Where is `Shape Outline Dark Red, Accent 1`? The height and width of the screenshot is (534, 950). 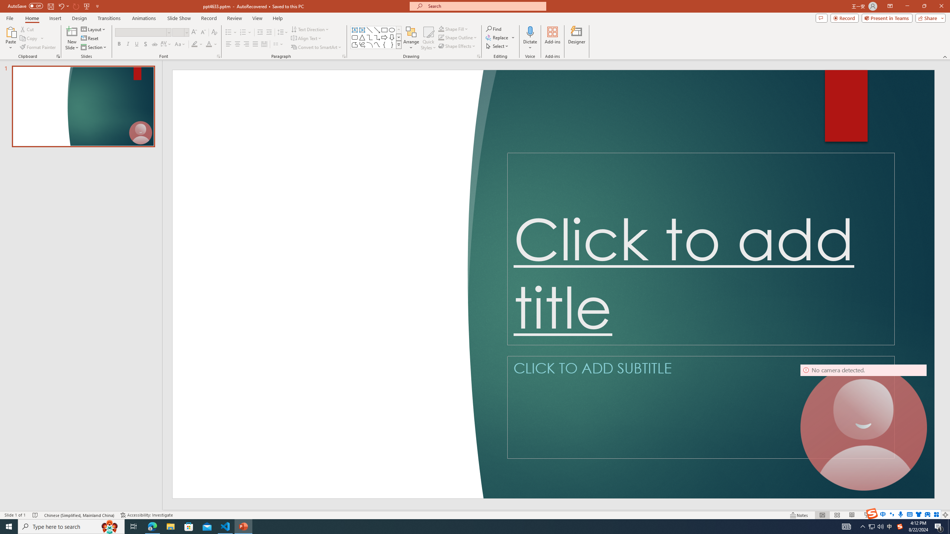 Shape Outline Dark Red, Accent 1 is located at coordinates (441, 37).